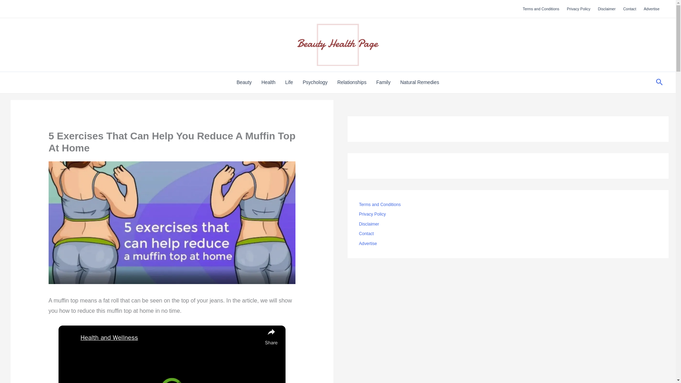 This screenshot has height=383, width=681. I want to click on Natural Remedies, so click(420, 83).